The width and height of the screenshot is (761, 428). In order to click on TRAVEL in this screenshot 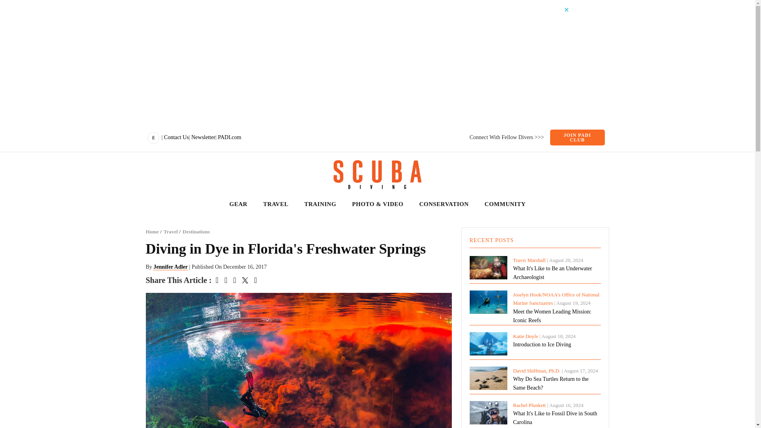, I will do `click(276, 204)`.